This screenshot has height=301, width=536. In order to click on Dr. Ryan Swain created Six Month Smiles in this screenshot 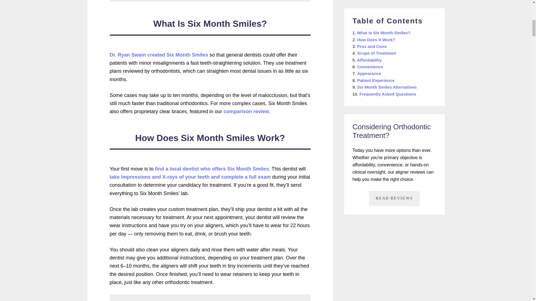, I will do `click(159, 55)`.